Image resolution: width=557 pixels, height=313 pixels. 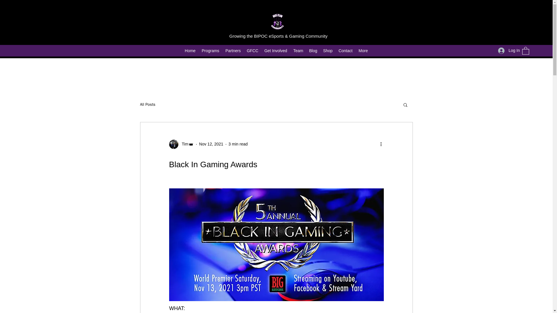 What do you see at coordinates (190, 50) in the screenshot?
I see `Home` at bounding box center [190, 50].